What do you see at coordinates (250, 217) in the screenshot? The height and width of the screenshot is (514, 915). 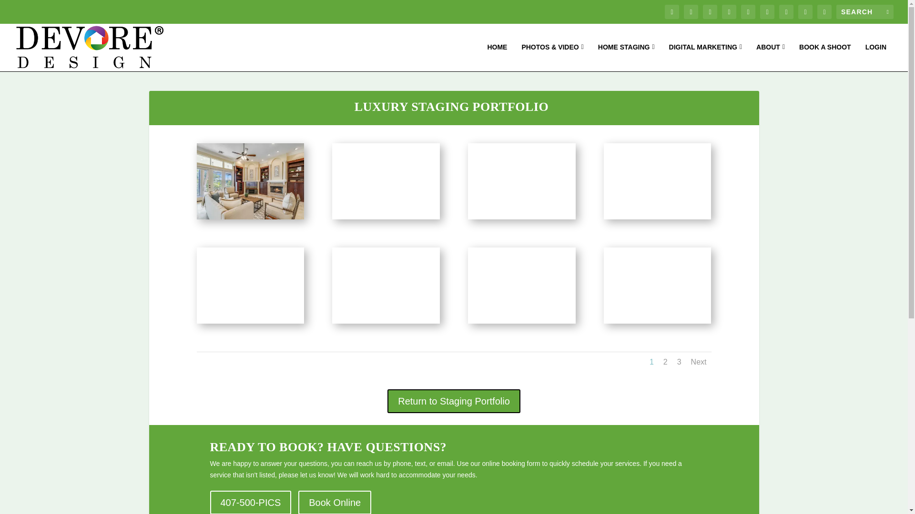 I see `1017 Johns Point Drive, Oakland, FL 34787` at bounding box center [250, 217].